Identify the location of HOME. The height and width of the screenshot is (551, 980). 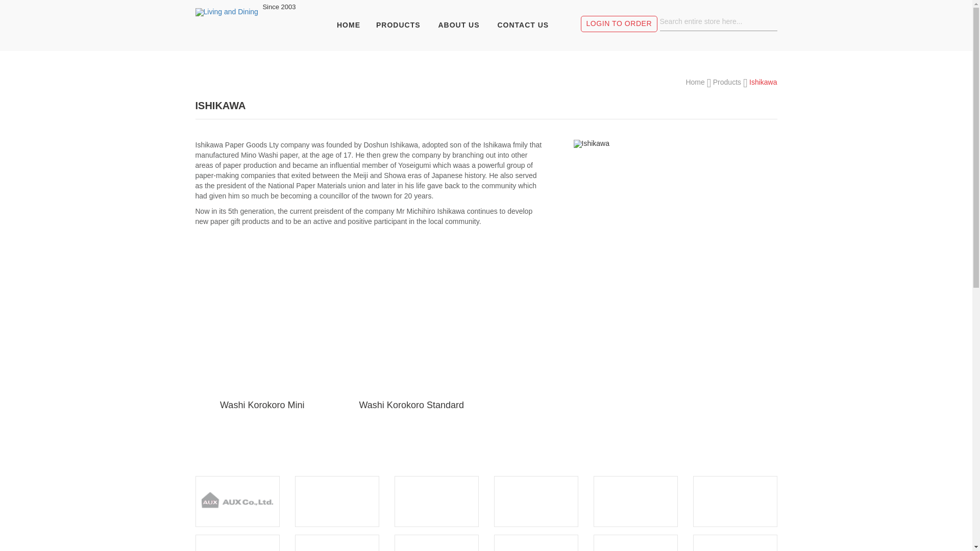
(352, 25).